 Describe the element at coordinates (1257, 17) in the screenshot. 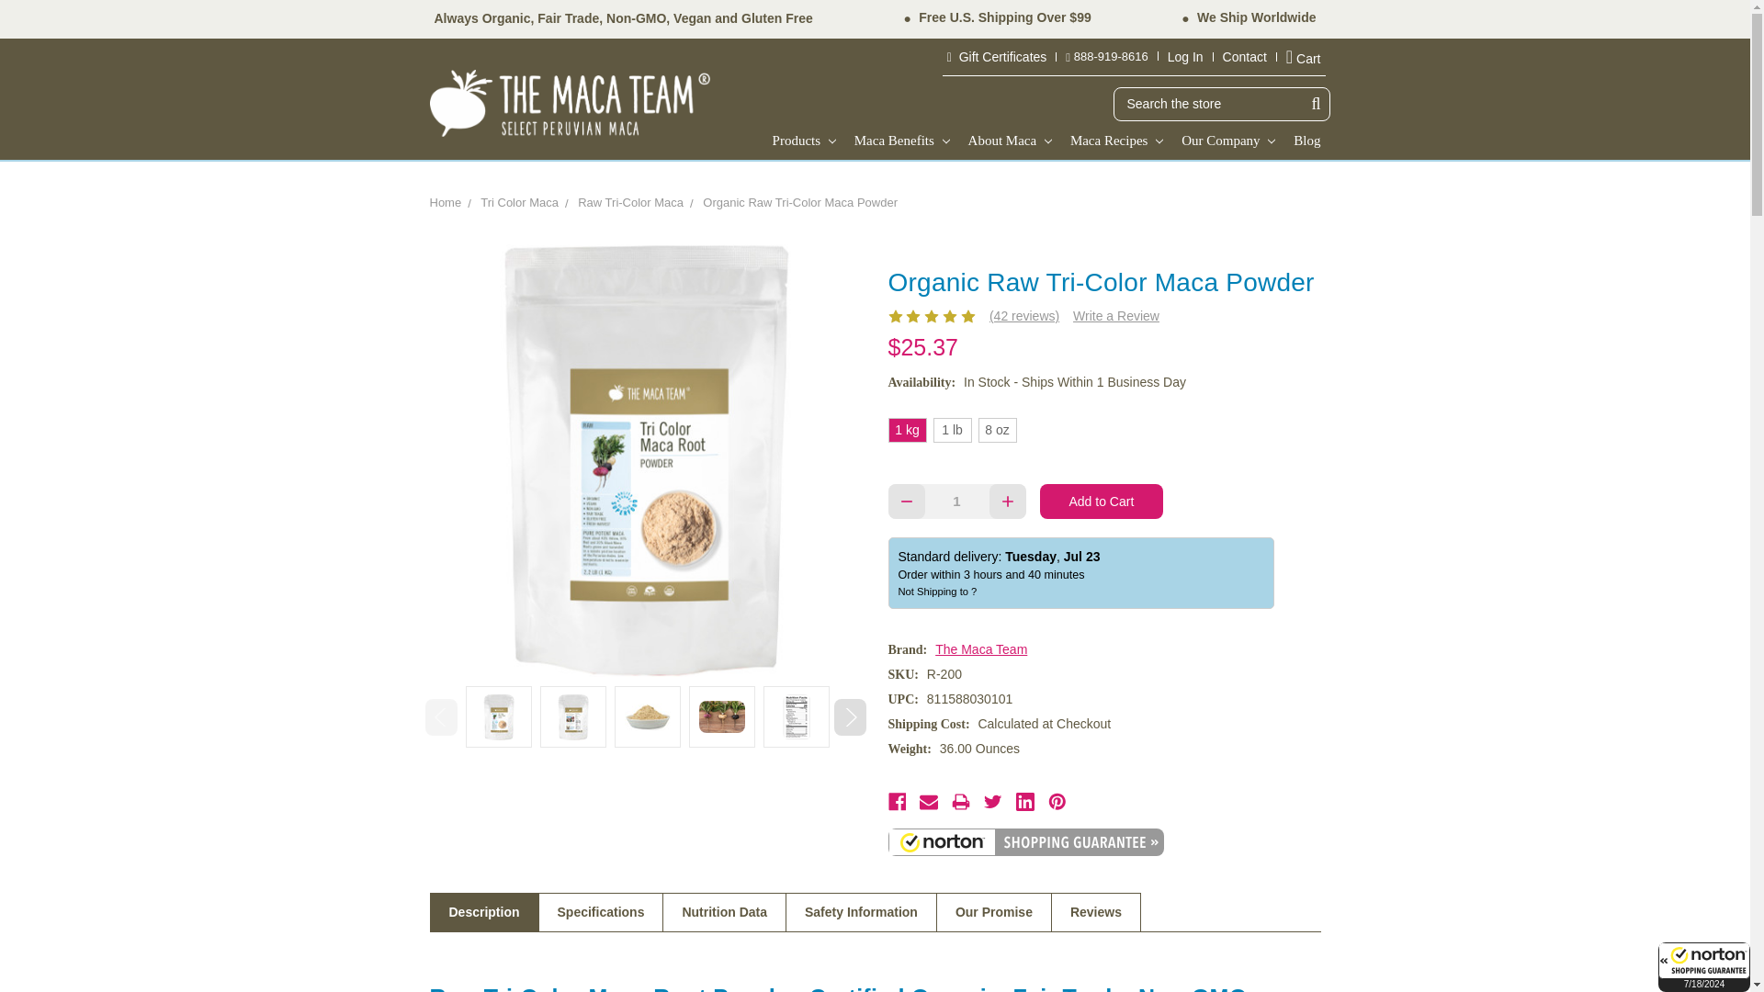

I see `We Ship Worldwide` at that location.